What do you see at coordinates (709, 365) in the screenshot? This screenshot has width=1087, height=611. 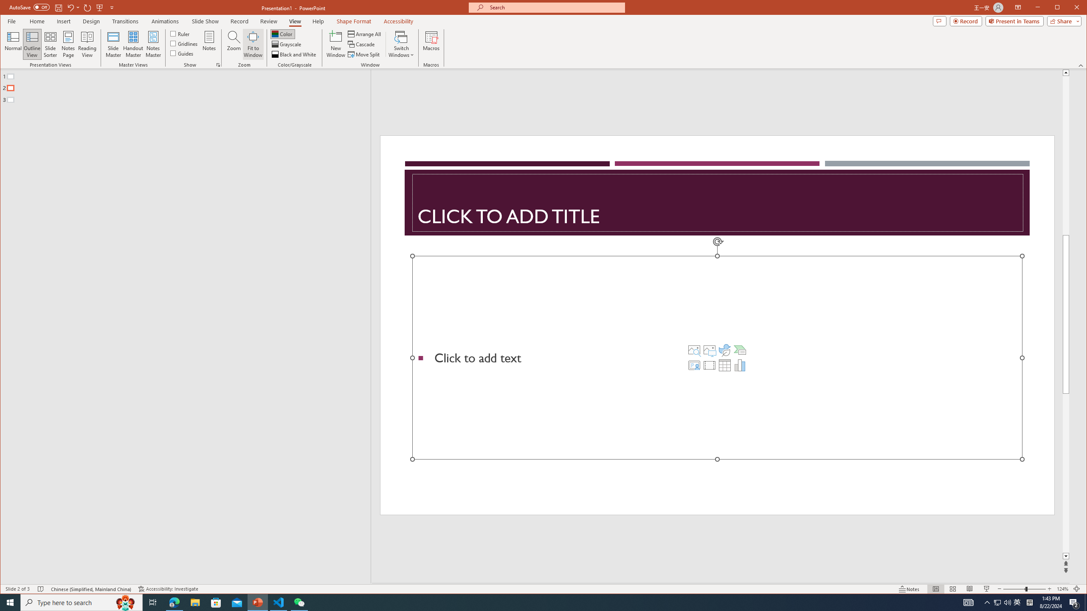 I see `Insert Video` at bounding box center [709, 365].